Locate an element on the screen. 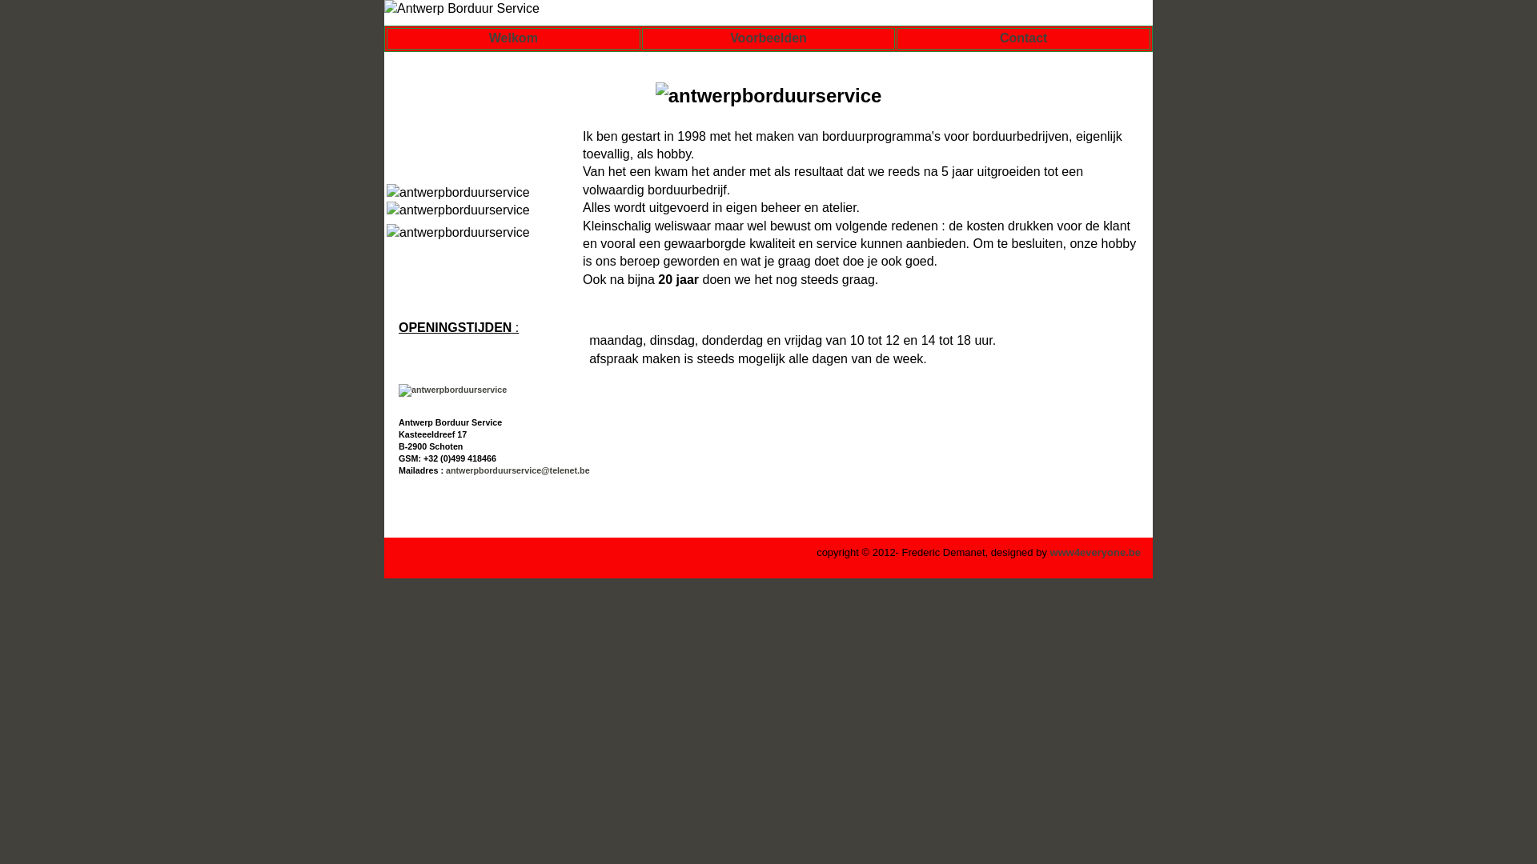 The image size is (1537, 864). Welkom is located at coordinates (514, 38).